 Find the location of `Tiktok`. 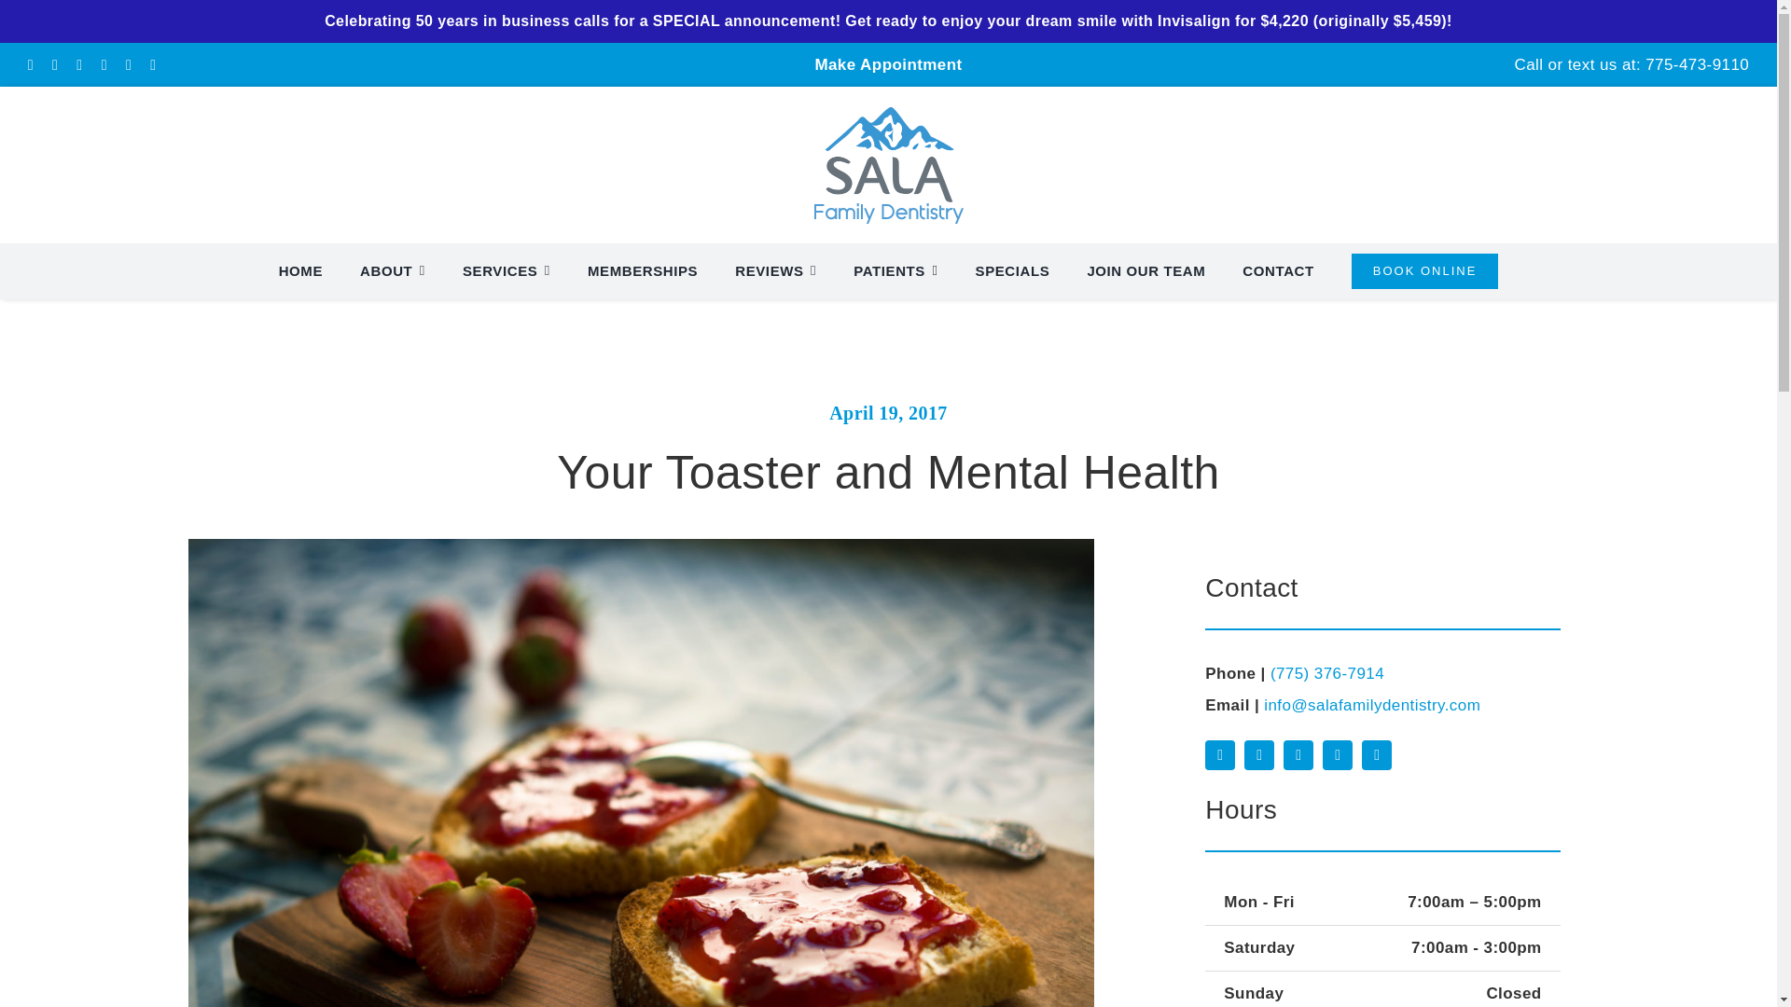

Tiktok is located at coordinates (1338, 755).